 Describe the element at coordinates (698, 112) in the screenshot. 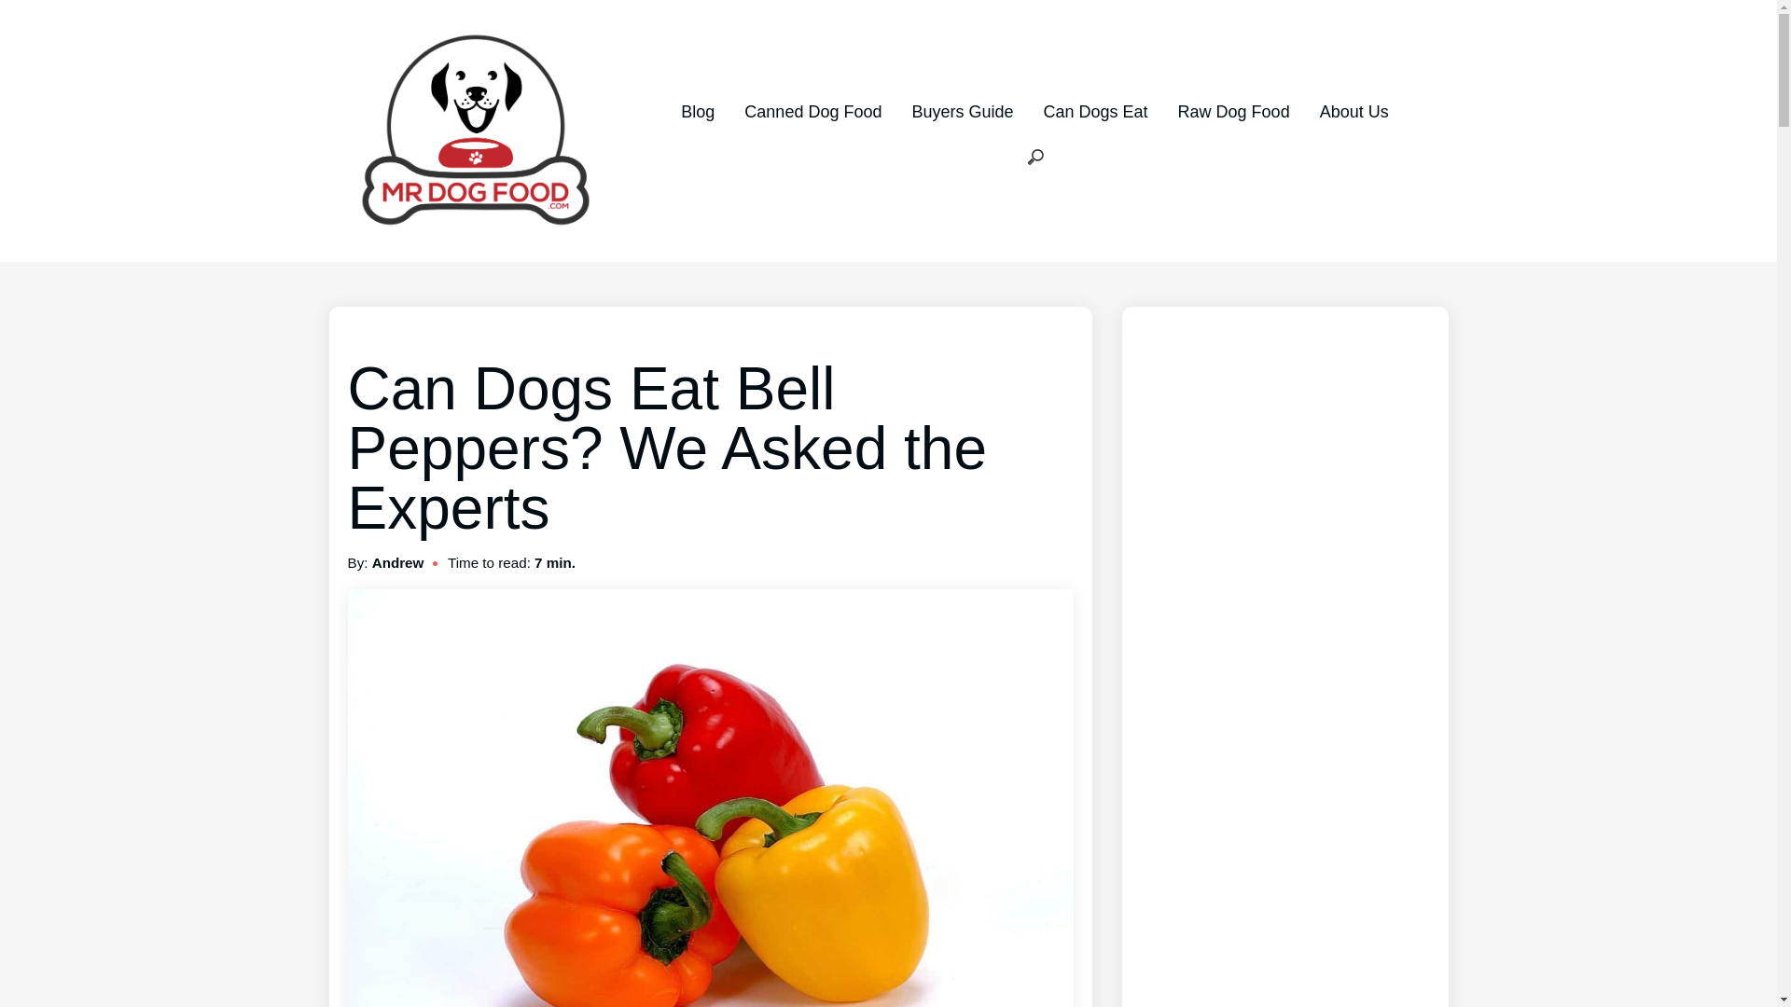

I see `Blog` at that location.